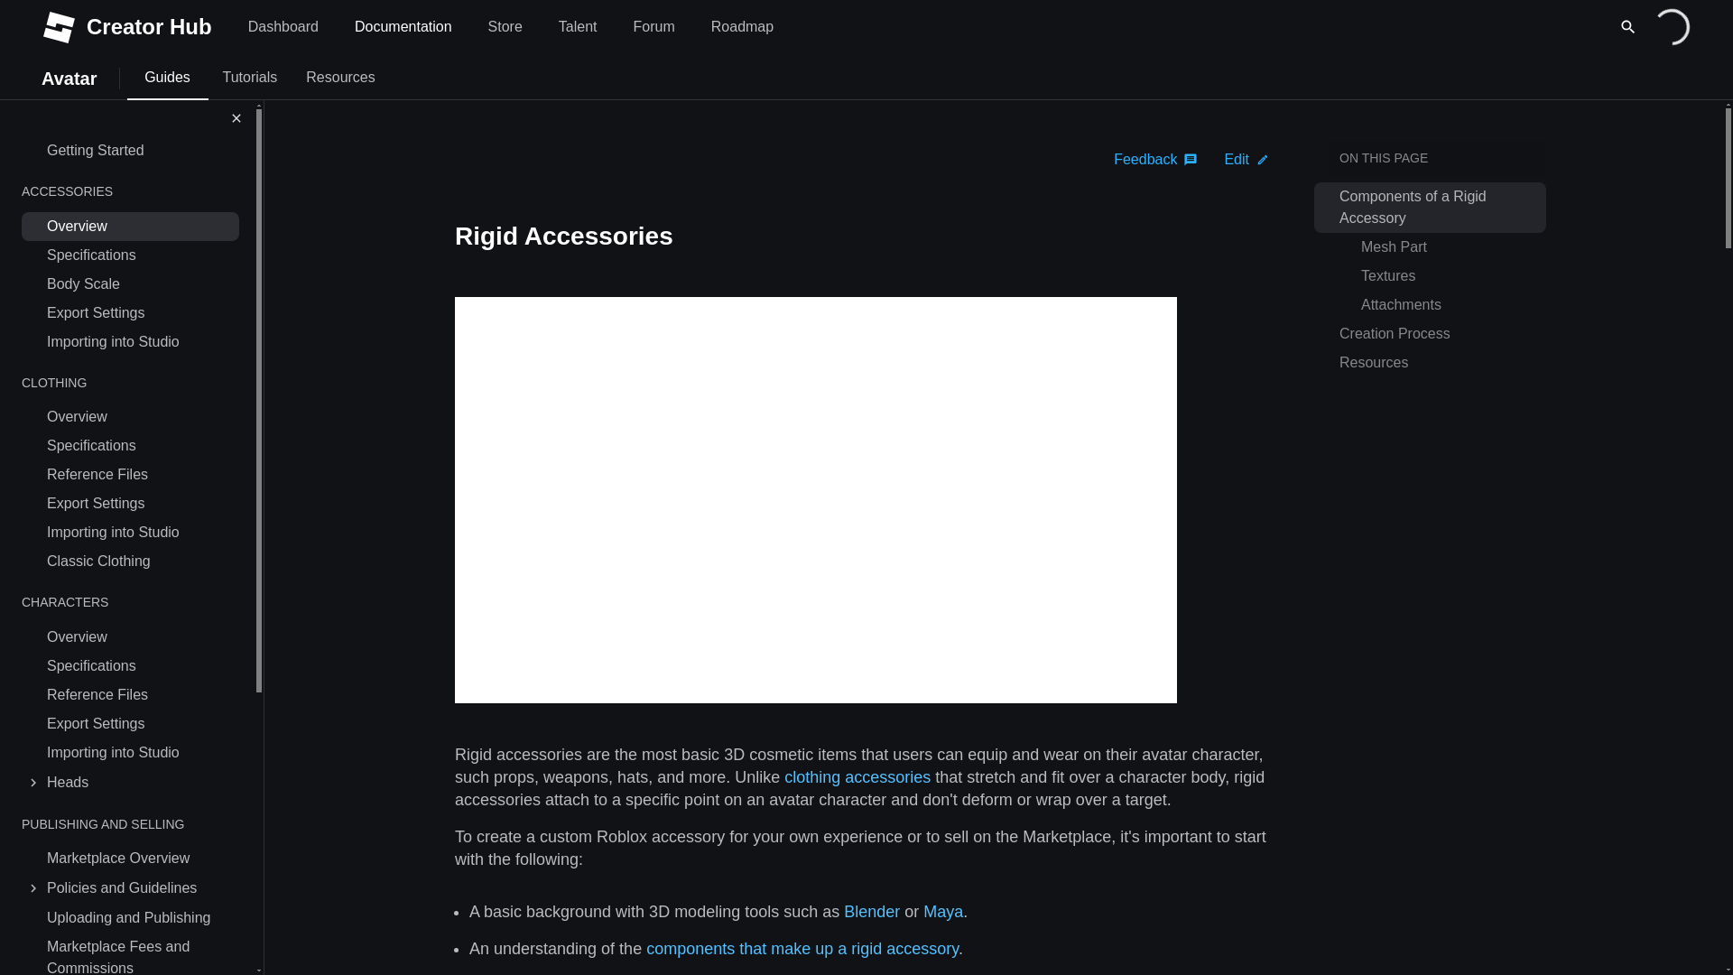 The width and height of the screenshot is (1733, 975). What do you see at coordinates (283, 27) in the screenshot?
I see `Dashboard` at bounding box center [283, 27].